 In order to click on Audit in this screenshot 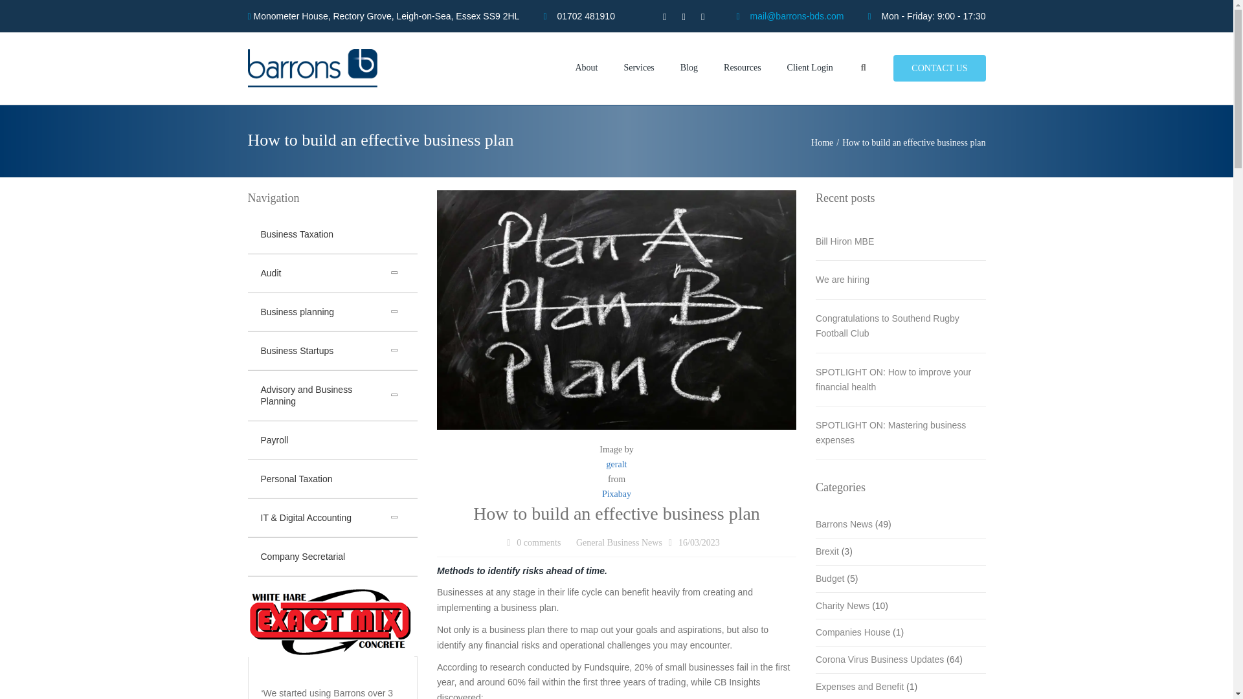, I will do `click(333, 273)`.